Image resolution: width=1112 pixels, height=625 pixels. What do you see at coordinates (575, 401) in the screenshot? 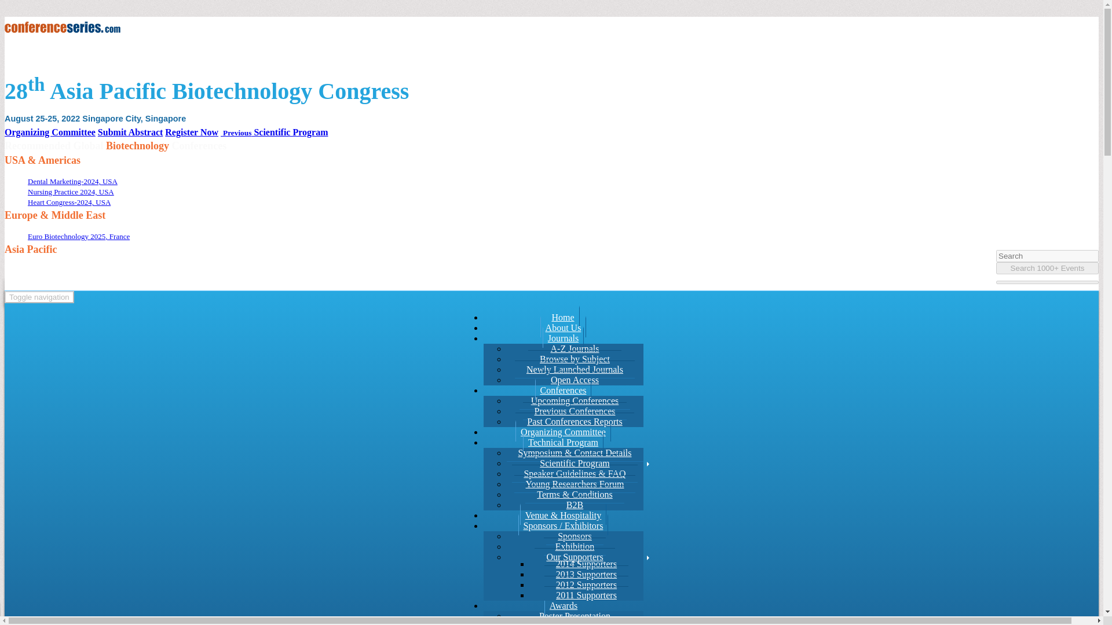
I see `Upcoming Conferences` at bounding box center [575, 401].